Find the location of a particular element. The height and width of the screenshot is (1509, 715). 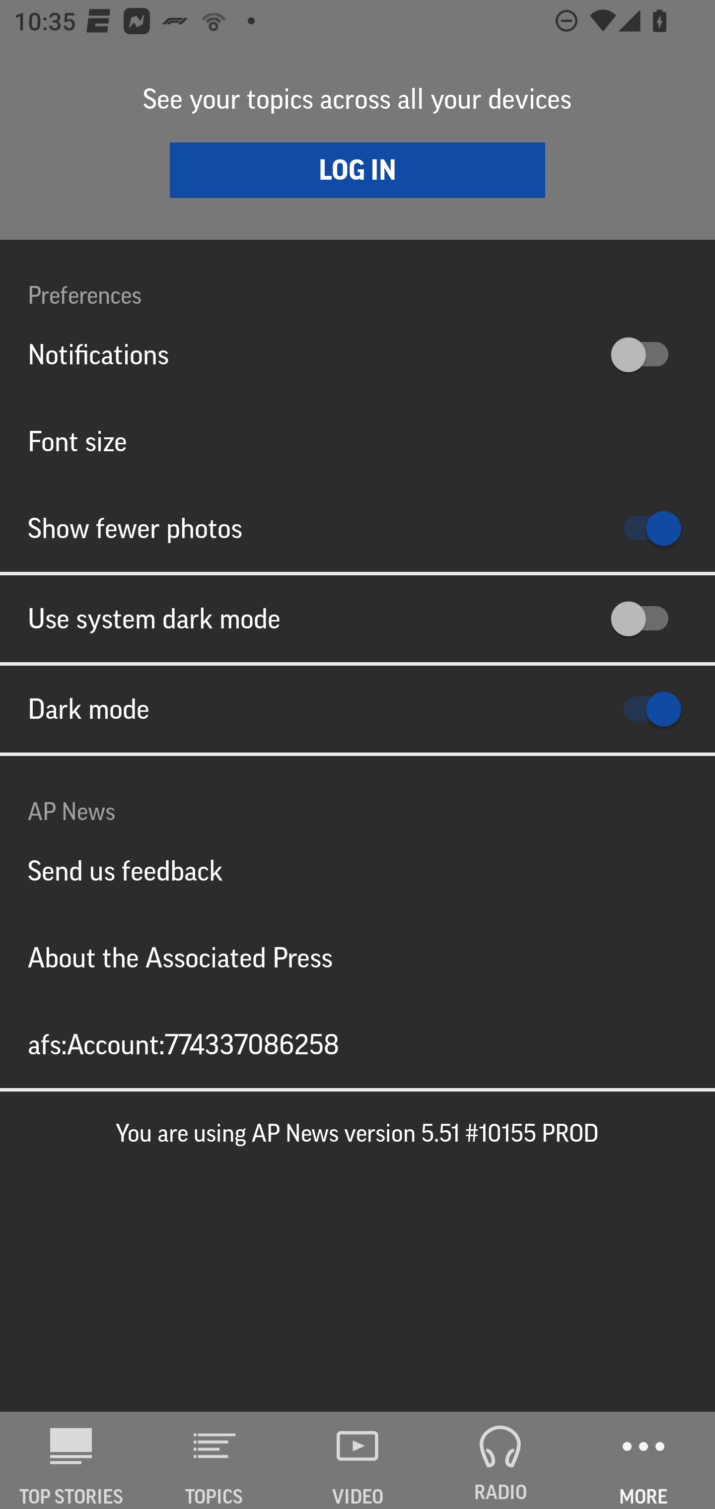

About the Associated Press is located at coordinates (357, 957).